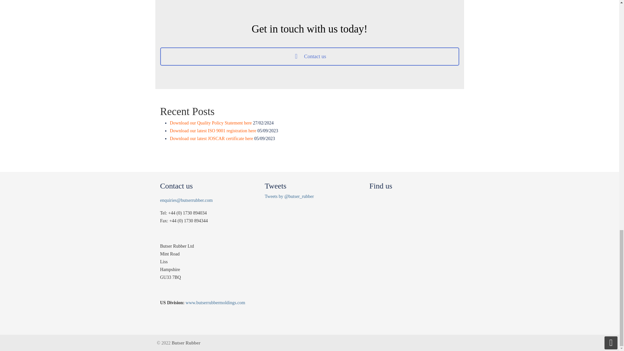  What do you see at coordinates (211, 138) in the screenshot?
I see `Download our latest JOSCAR certificate here` at bounding box center [211, 138].